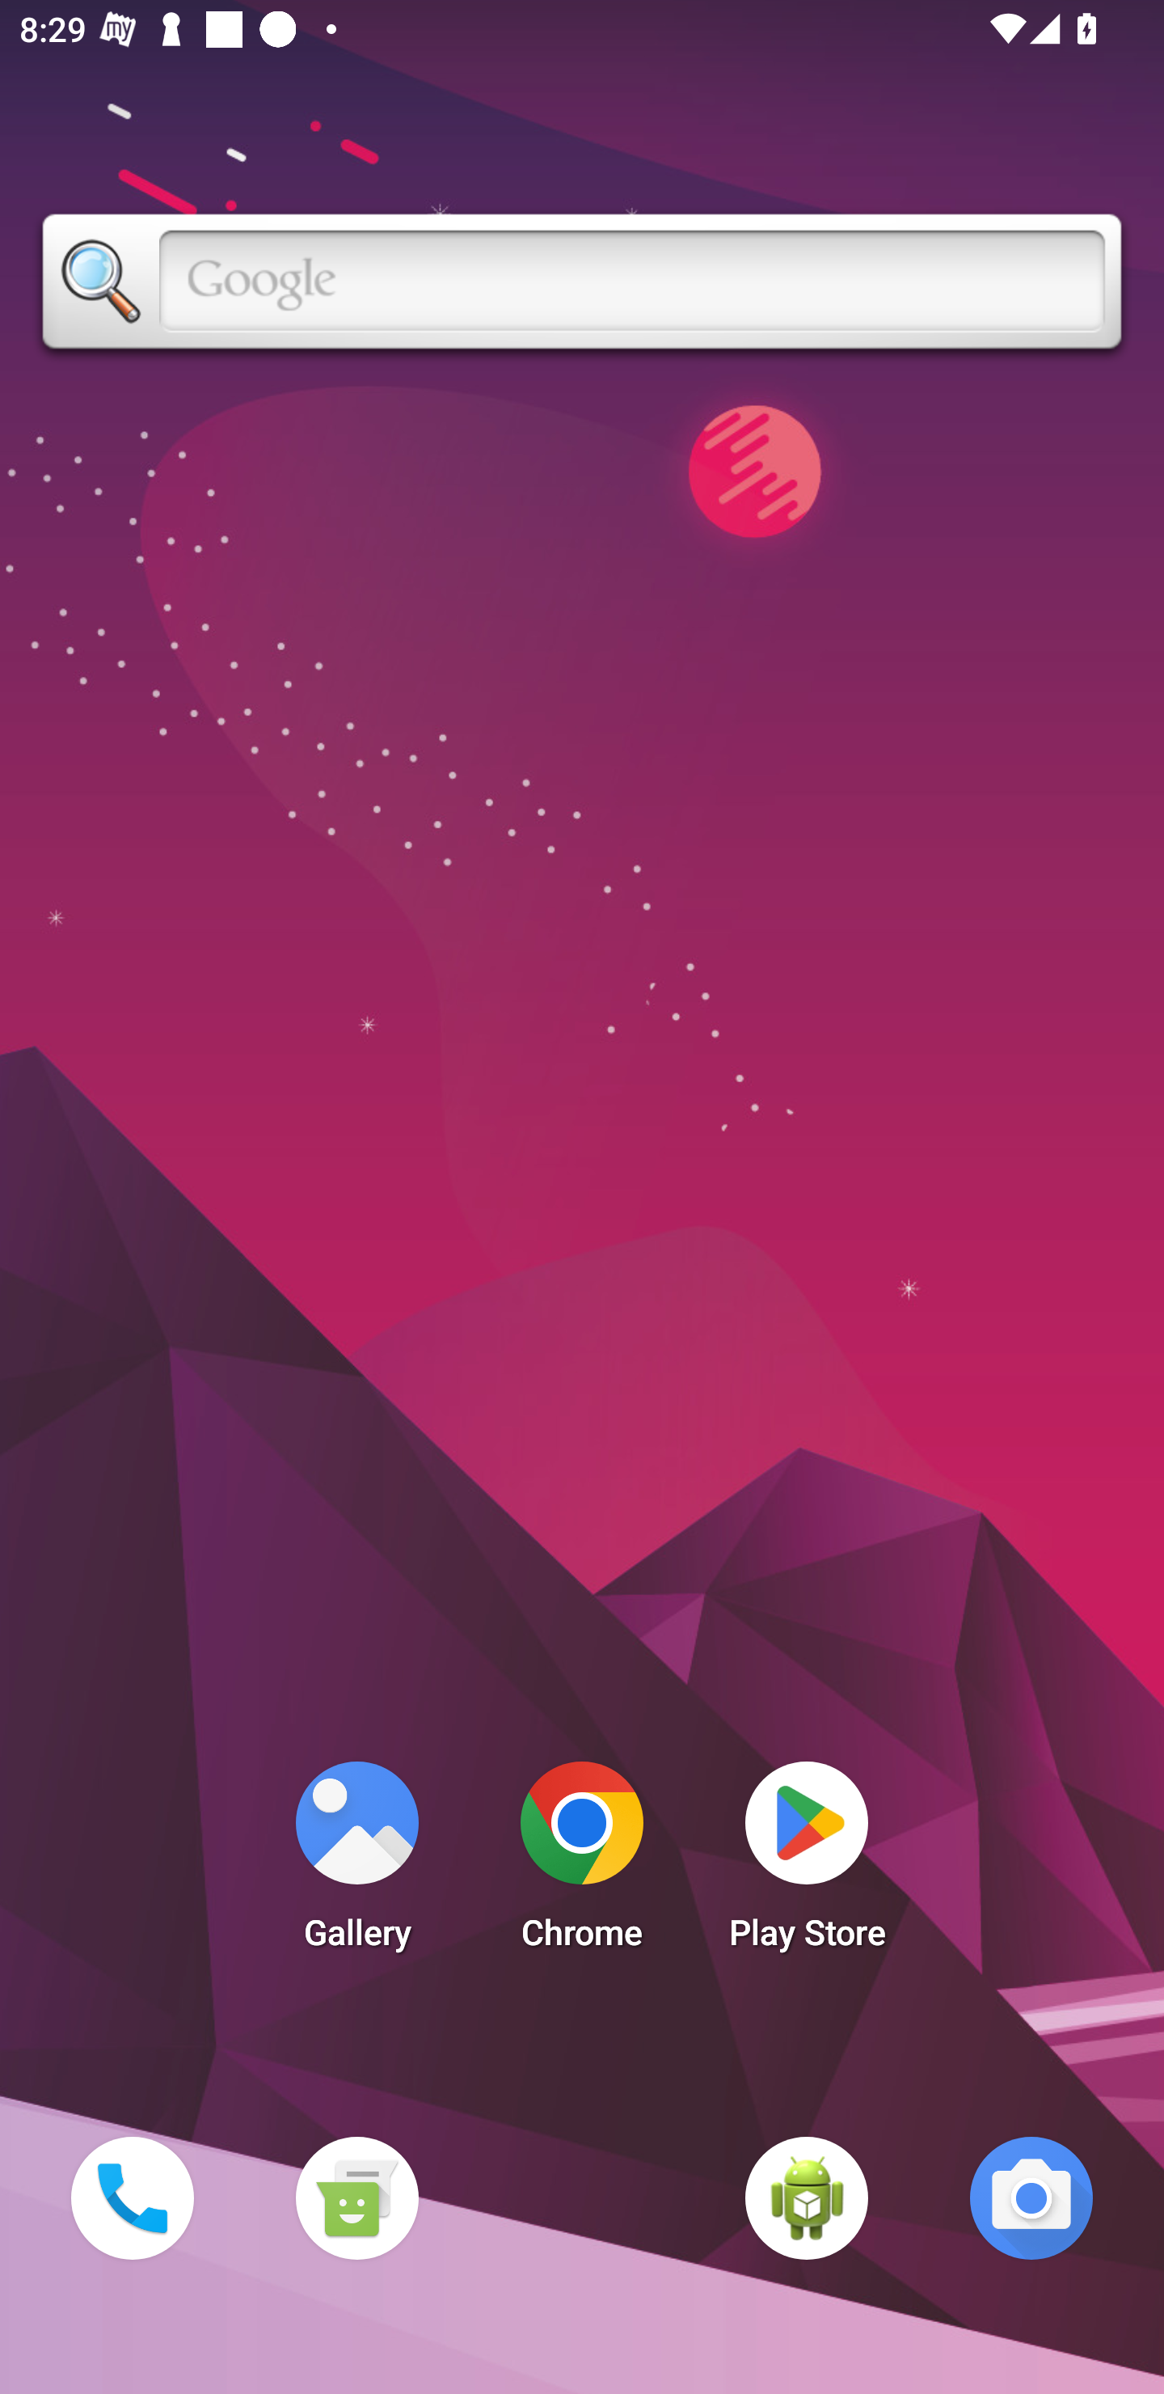 Image resolution: width=1164 pixels, height=2394 pixels. What do you see at coordinates (356, 1863) in the screenshot?
I see `Gallery` at bounding box center [356, 1863].